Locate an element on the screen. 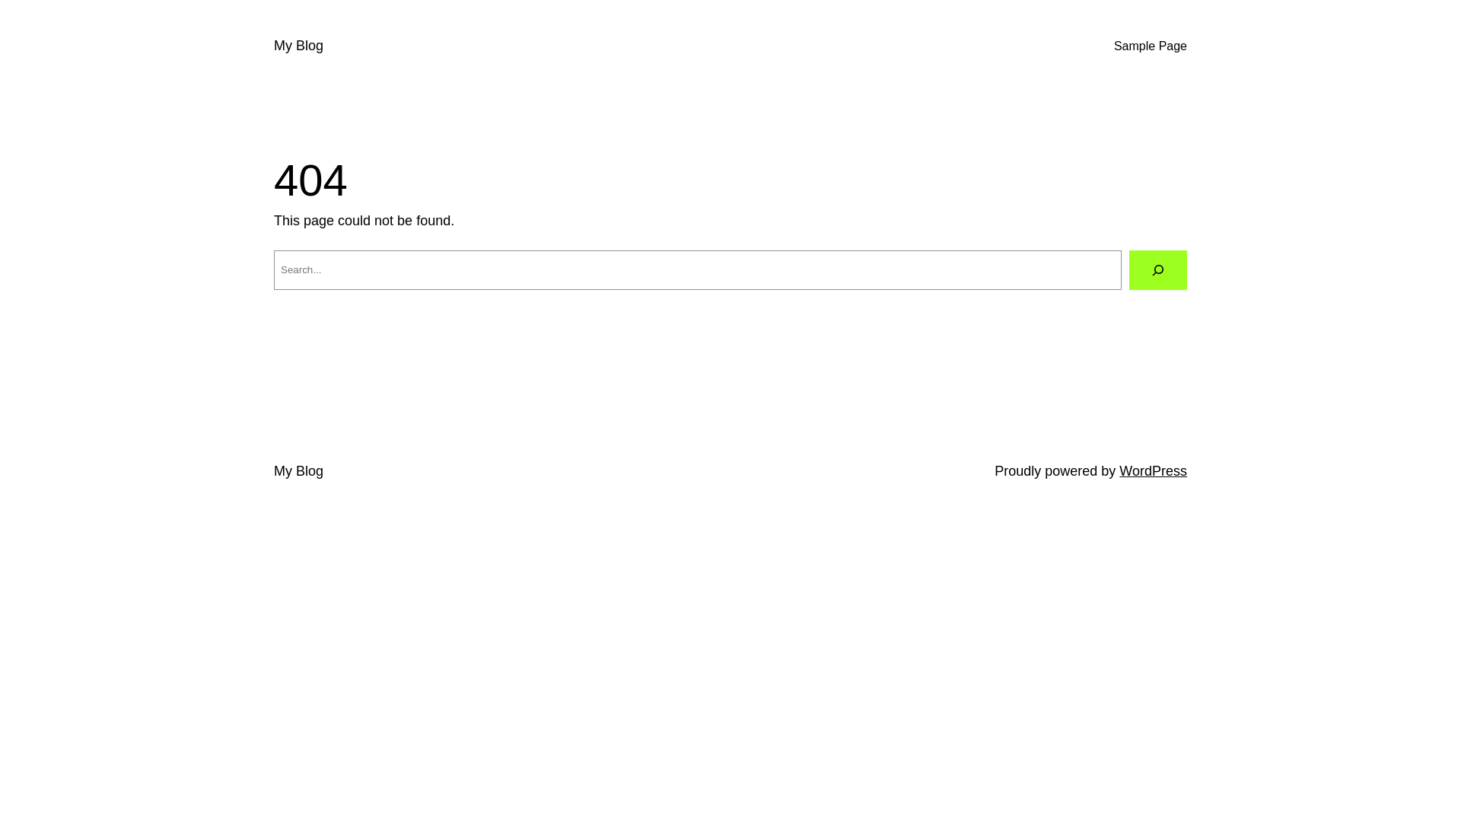 The image size is (1461, 822). Sample Page is located at coordinates (1151, 46).